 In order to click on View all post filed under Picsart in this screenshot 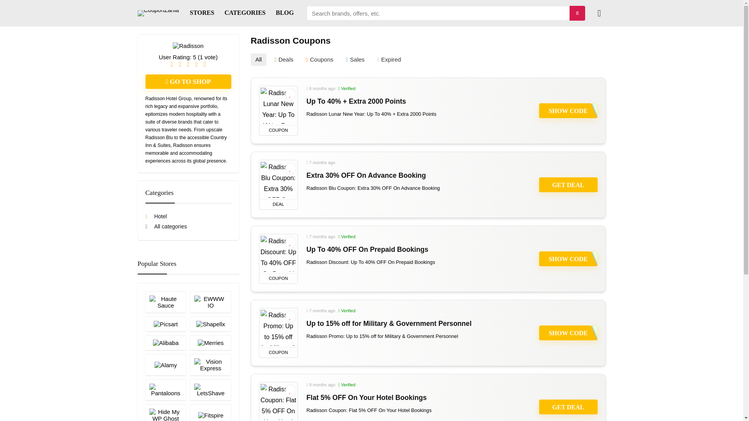, I will do `click(165, 324)`.